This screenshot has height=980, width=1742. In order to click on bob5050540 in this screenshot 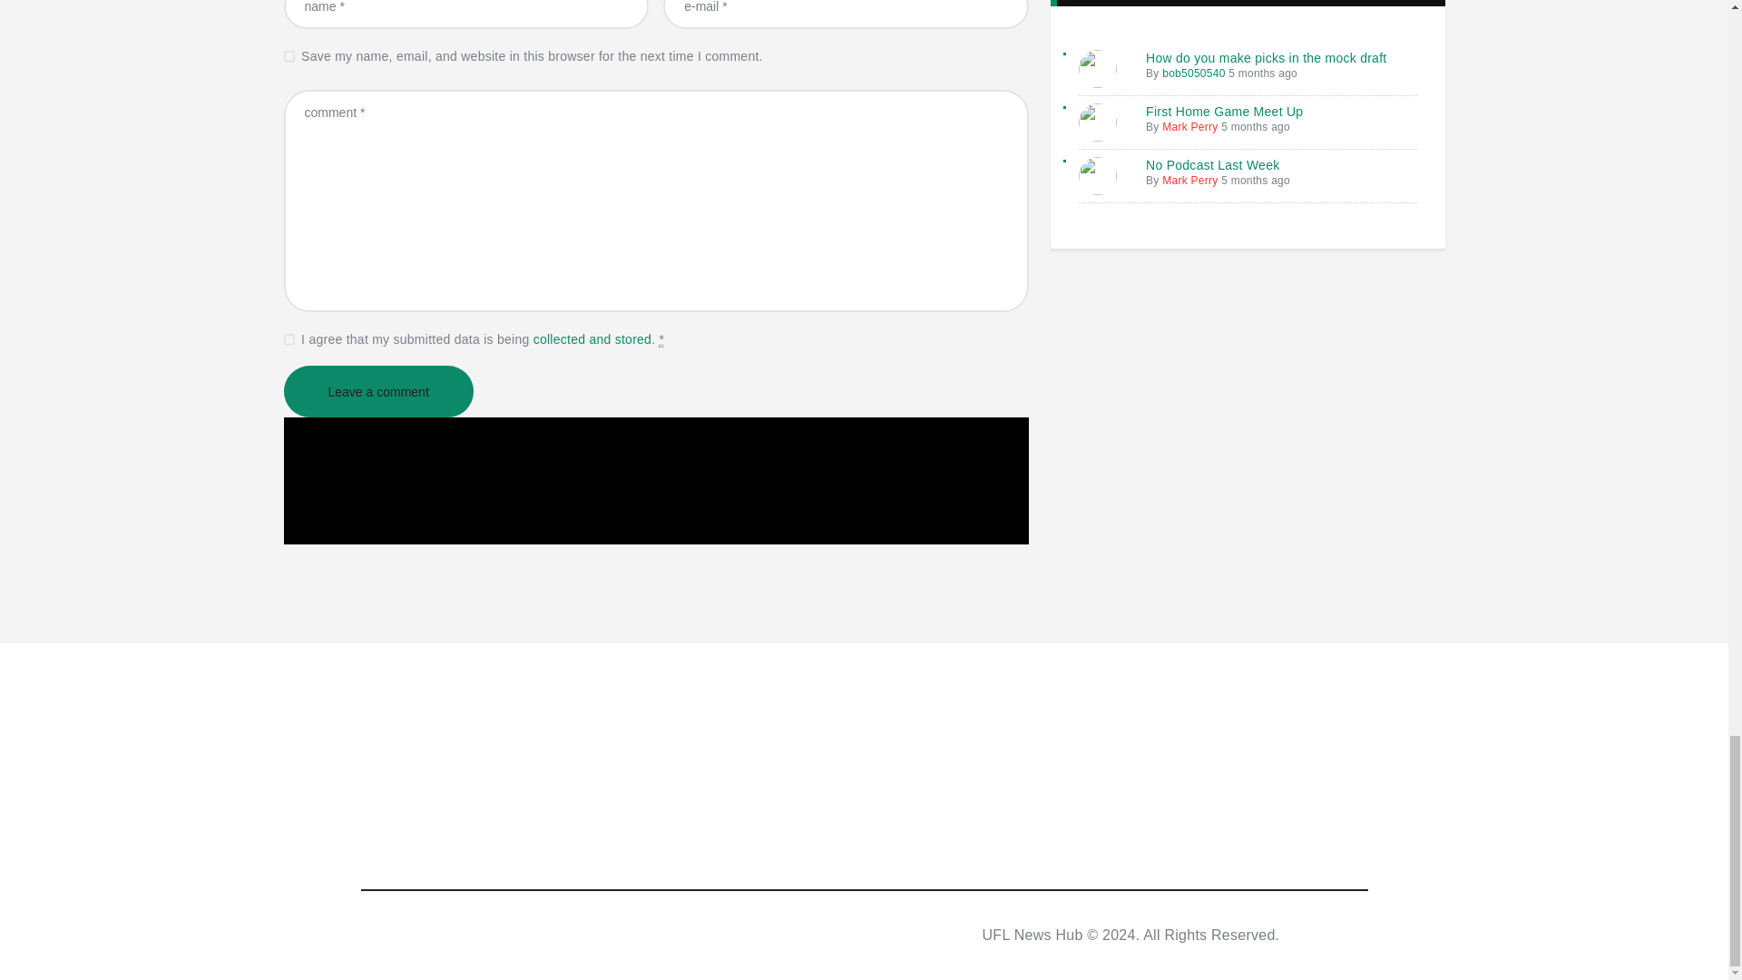, I will do `click(1192, 73)`.